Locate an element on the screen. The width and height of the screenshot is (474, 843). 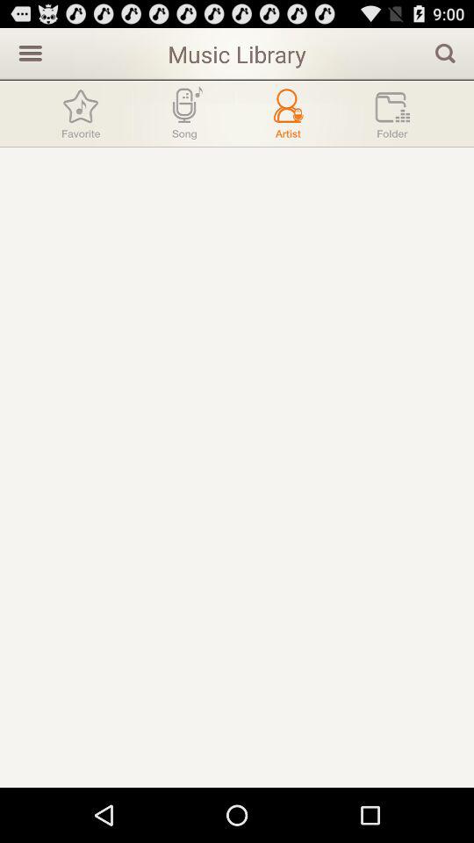
open song menu is located at coordinates (184, 114).